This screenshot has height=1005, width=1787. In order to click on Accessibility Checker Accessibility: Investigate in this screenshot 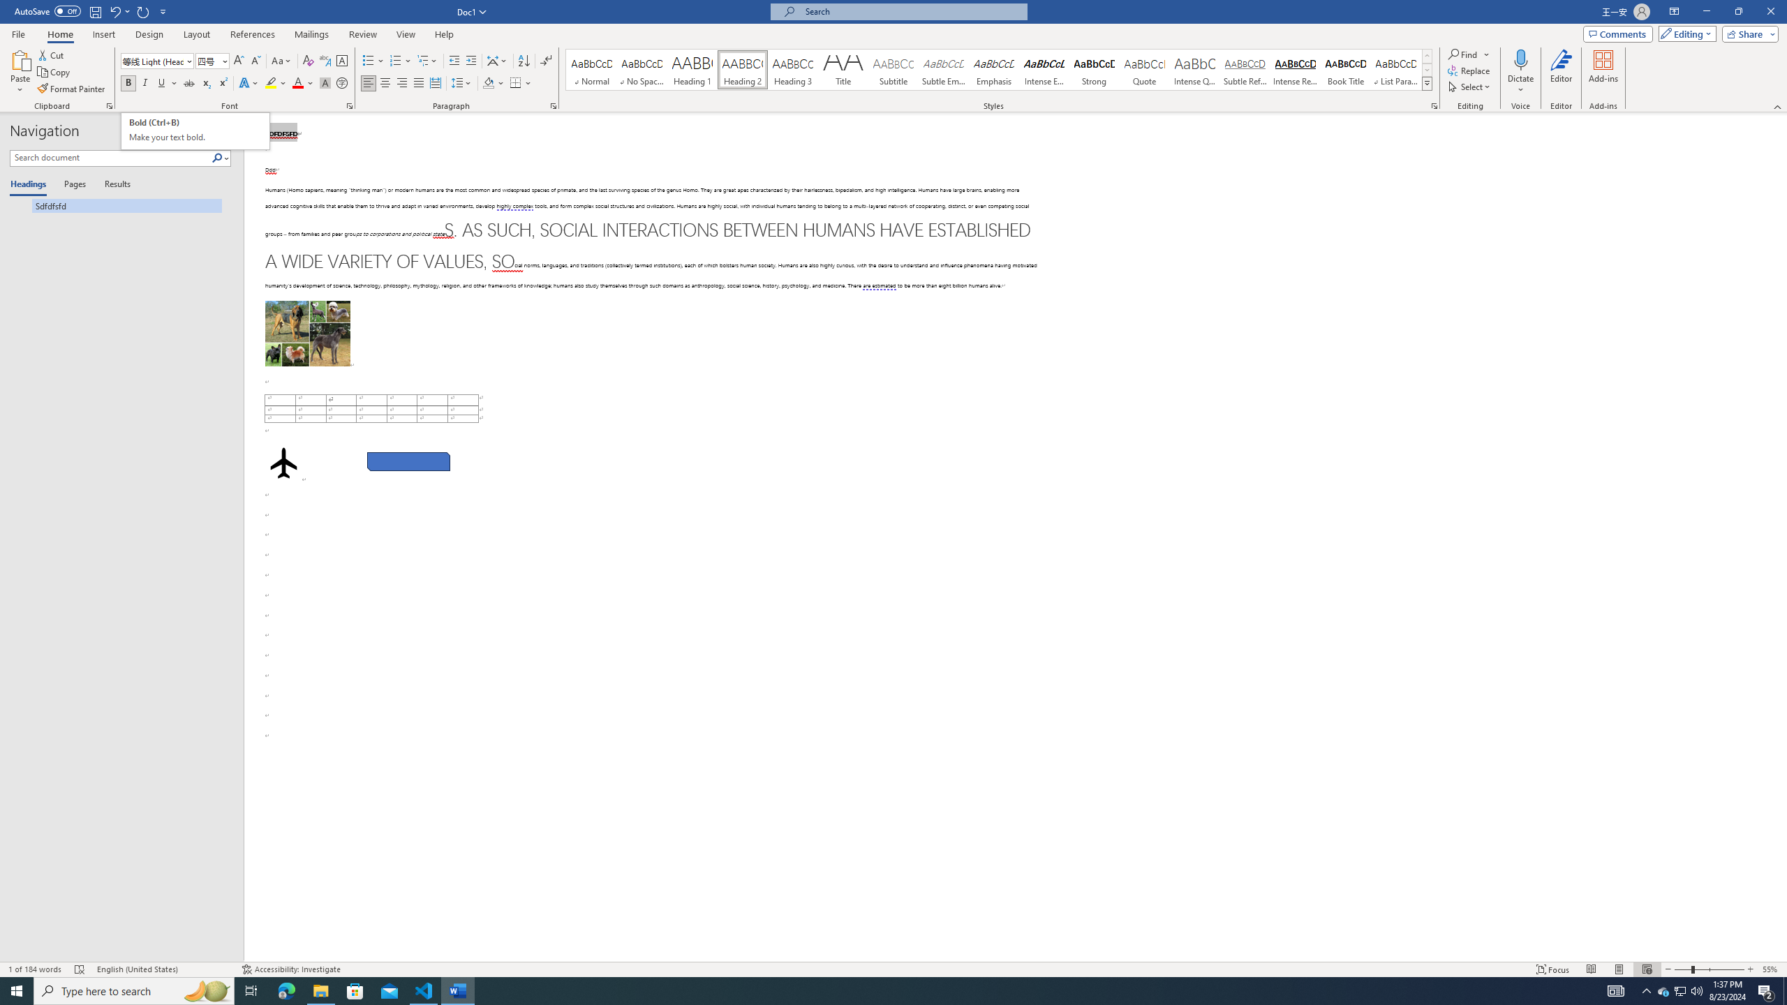, I will do `click(290, 969)`.